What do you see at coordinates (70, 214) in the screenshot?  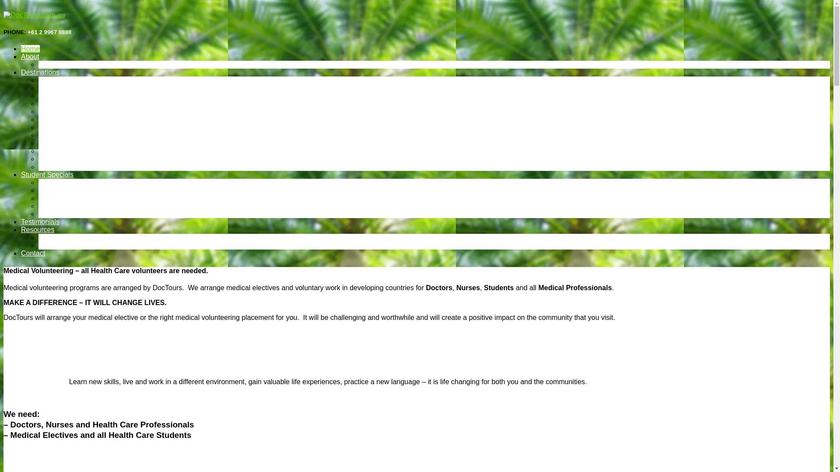 I see `Vietnam for students` at bounding box center [70, 214].